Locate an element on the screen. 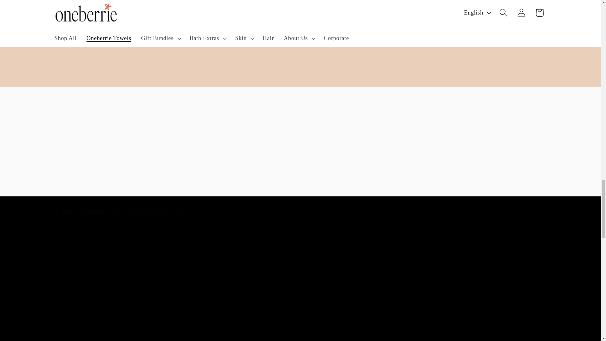 The height and width of the screenshot is (341, 606). Step 2. Swaddle is located at coordinates (202, 290).